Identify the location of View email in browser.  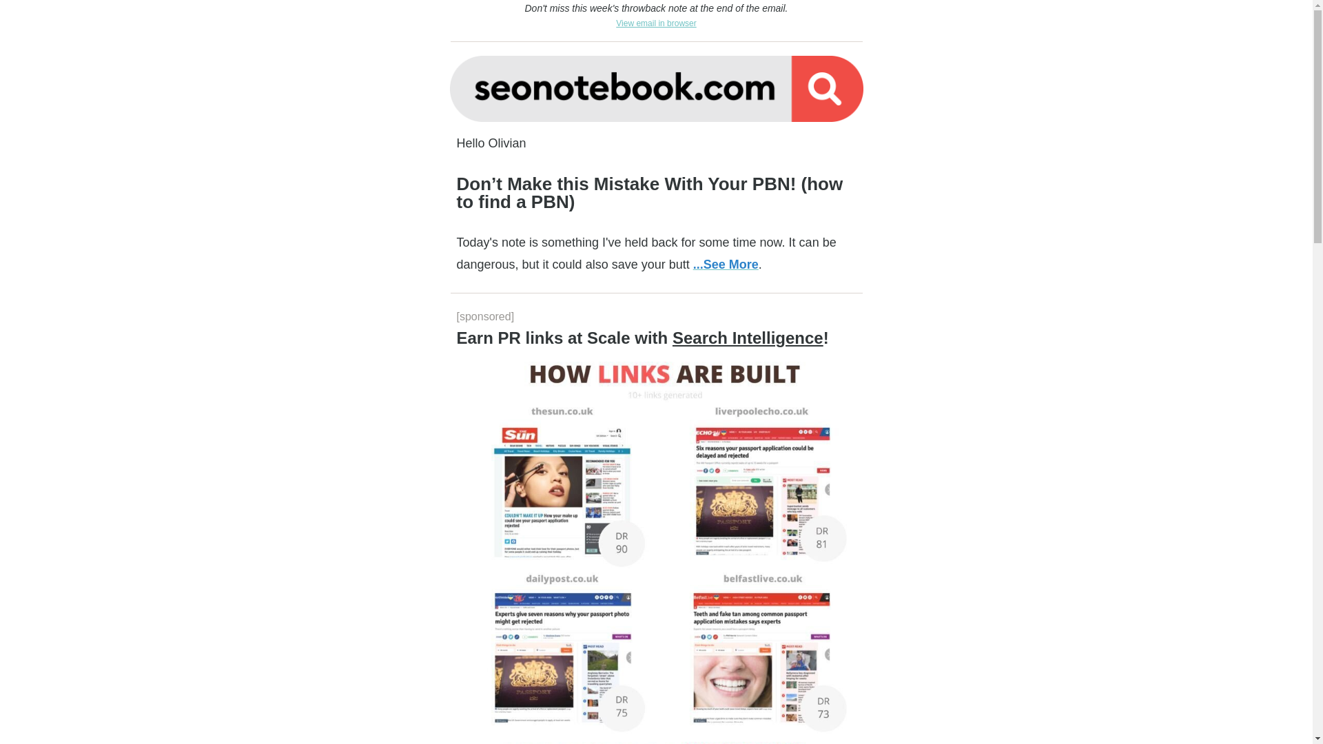
(656, 22).